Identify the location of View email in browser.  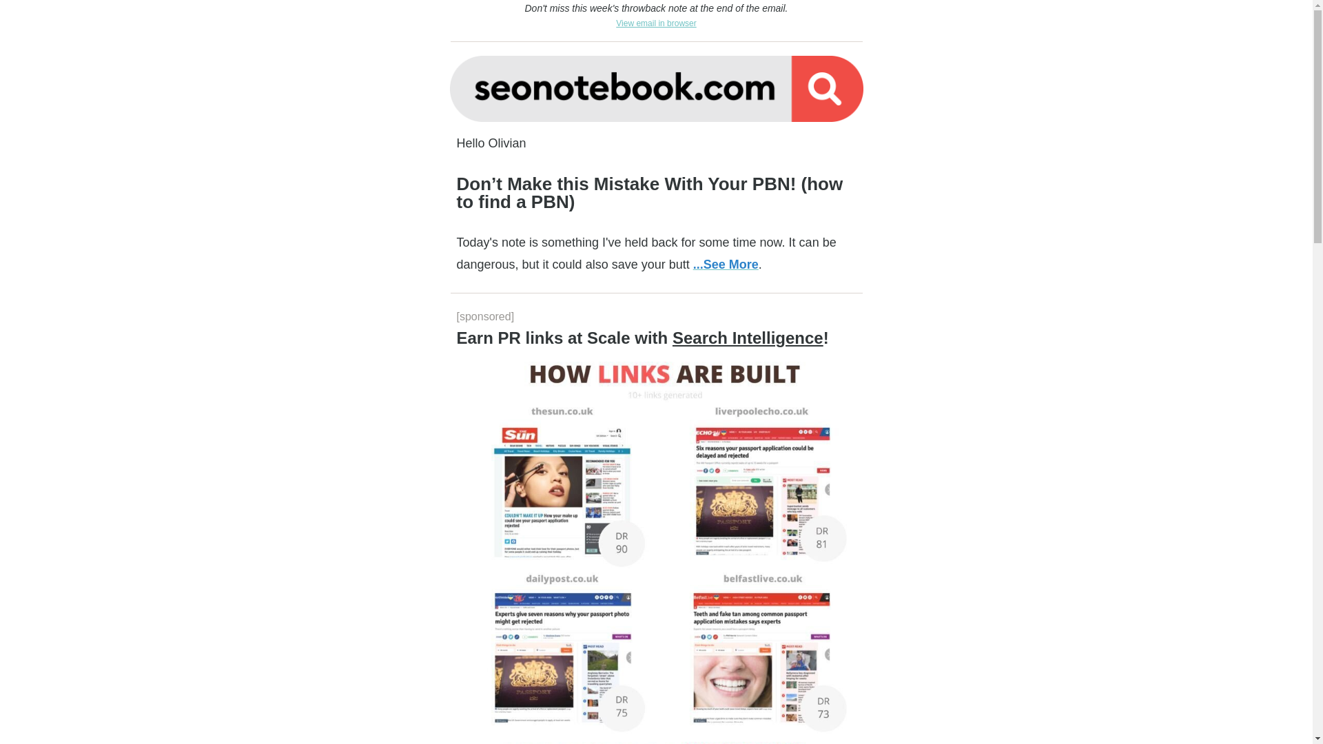
(656, 22).